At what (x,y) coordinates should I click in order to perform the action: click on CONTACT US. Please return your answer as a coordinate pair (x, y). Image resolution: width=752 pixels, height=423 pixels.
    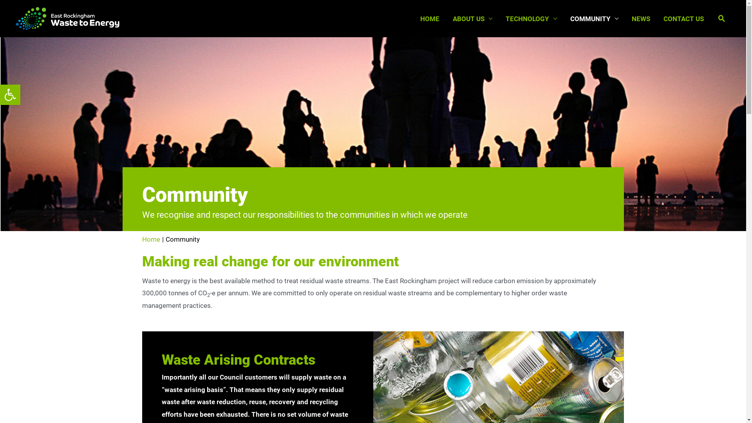
    Looking at the image, I should click on (684, 19).